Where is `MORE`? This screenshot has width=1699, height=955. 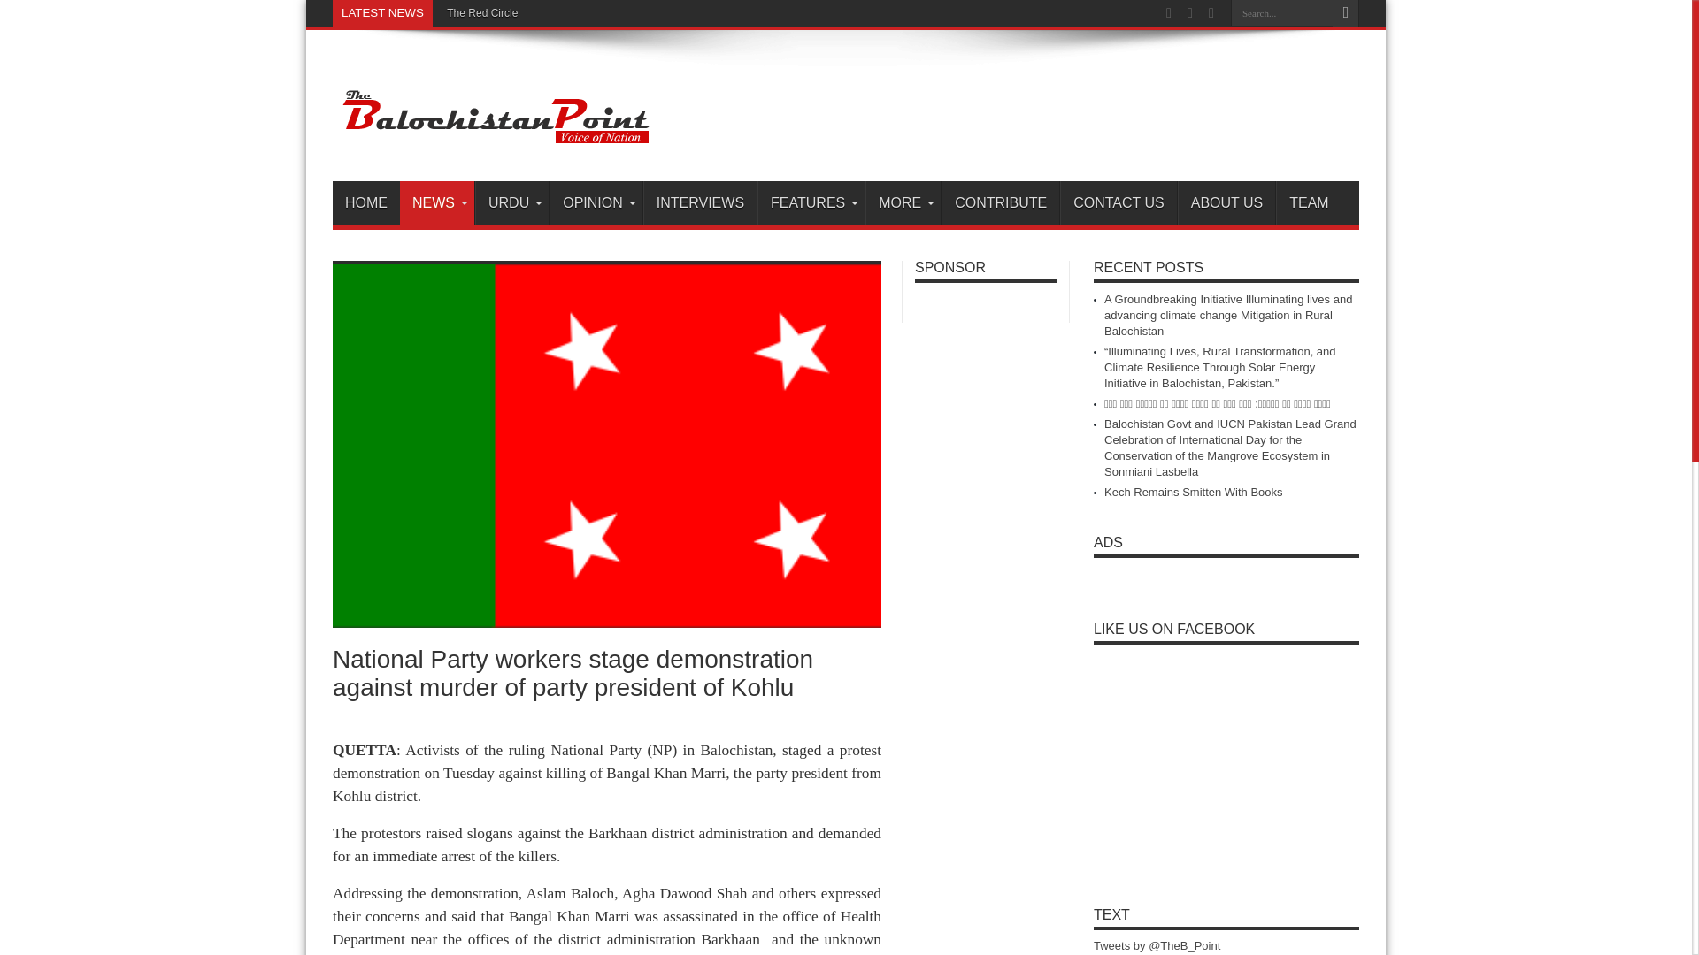
MORE is located at coordinates (903, 203).